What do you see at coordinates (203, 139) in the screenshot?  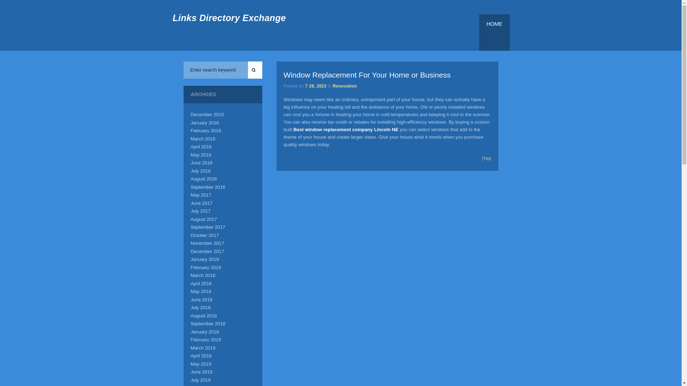 I see `March 2016` at bounding box center [203, 139].